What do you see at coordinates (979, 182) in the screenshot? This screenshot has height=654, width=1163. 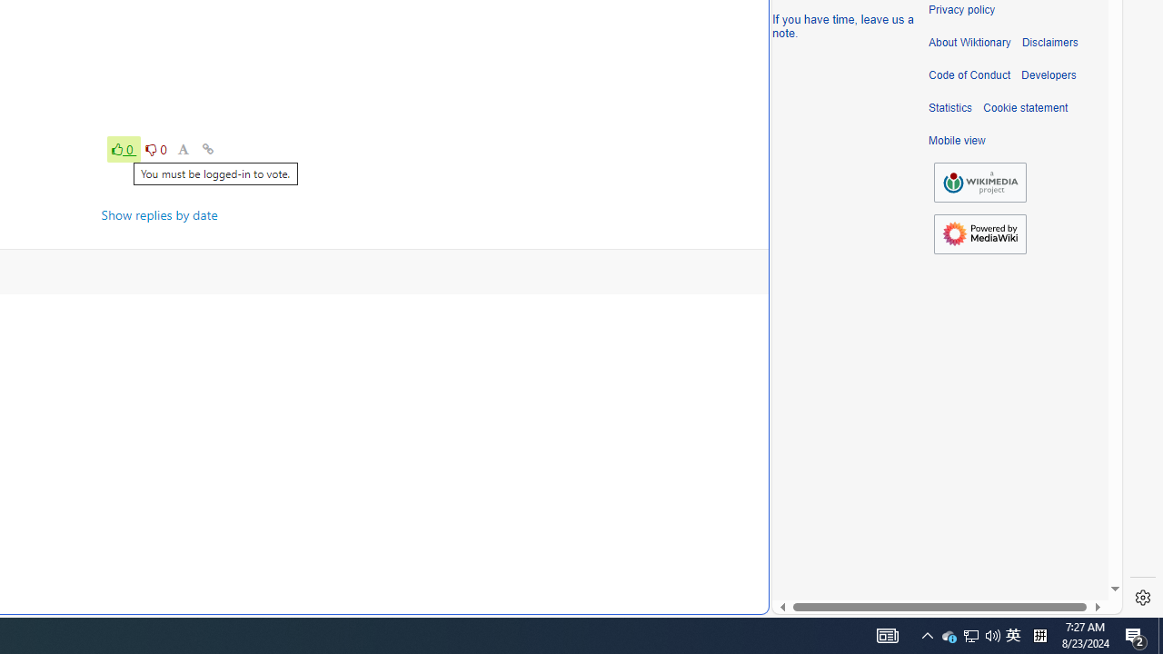 I see `Wikimedia Foundation` at bounding box center [979, 182].